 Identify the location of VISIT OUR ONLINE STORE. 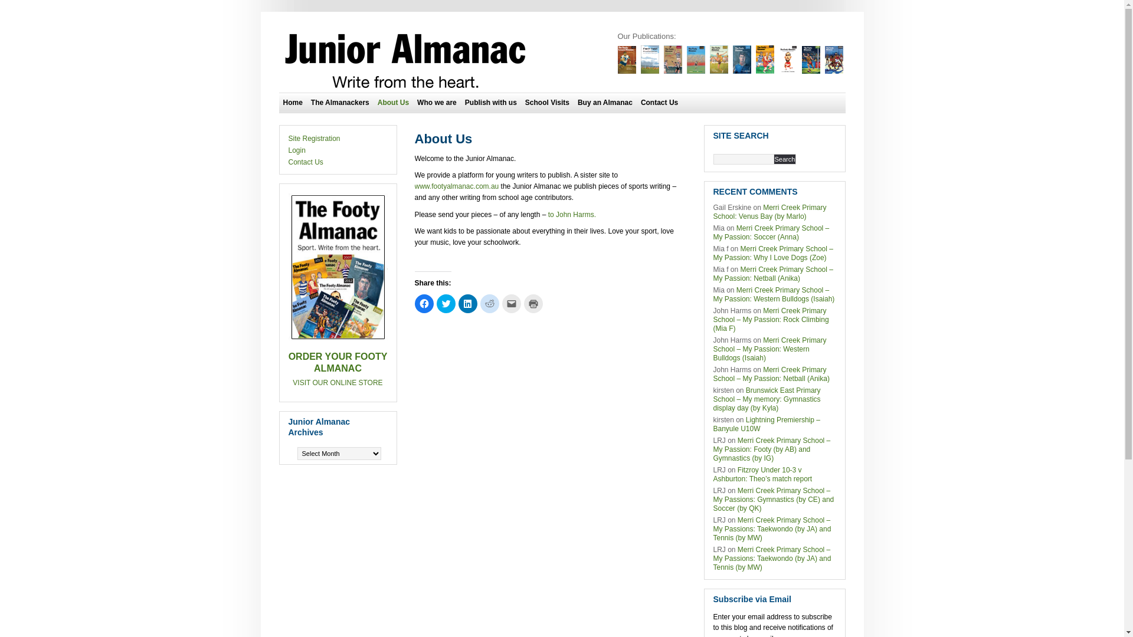
(338, 383).